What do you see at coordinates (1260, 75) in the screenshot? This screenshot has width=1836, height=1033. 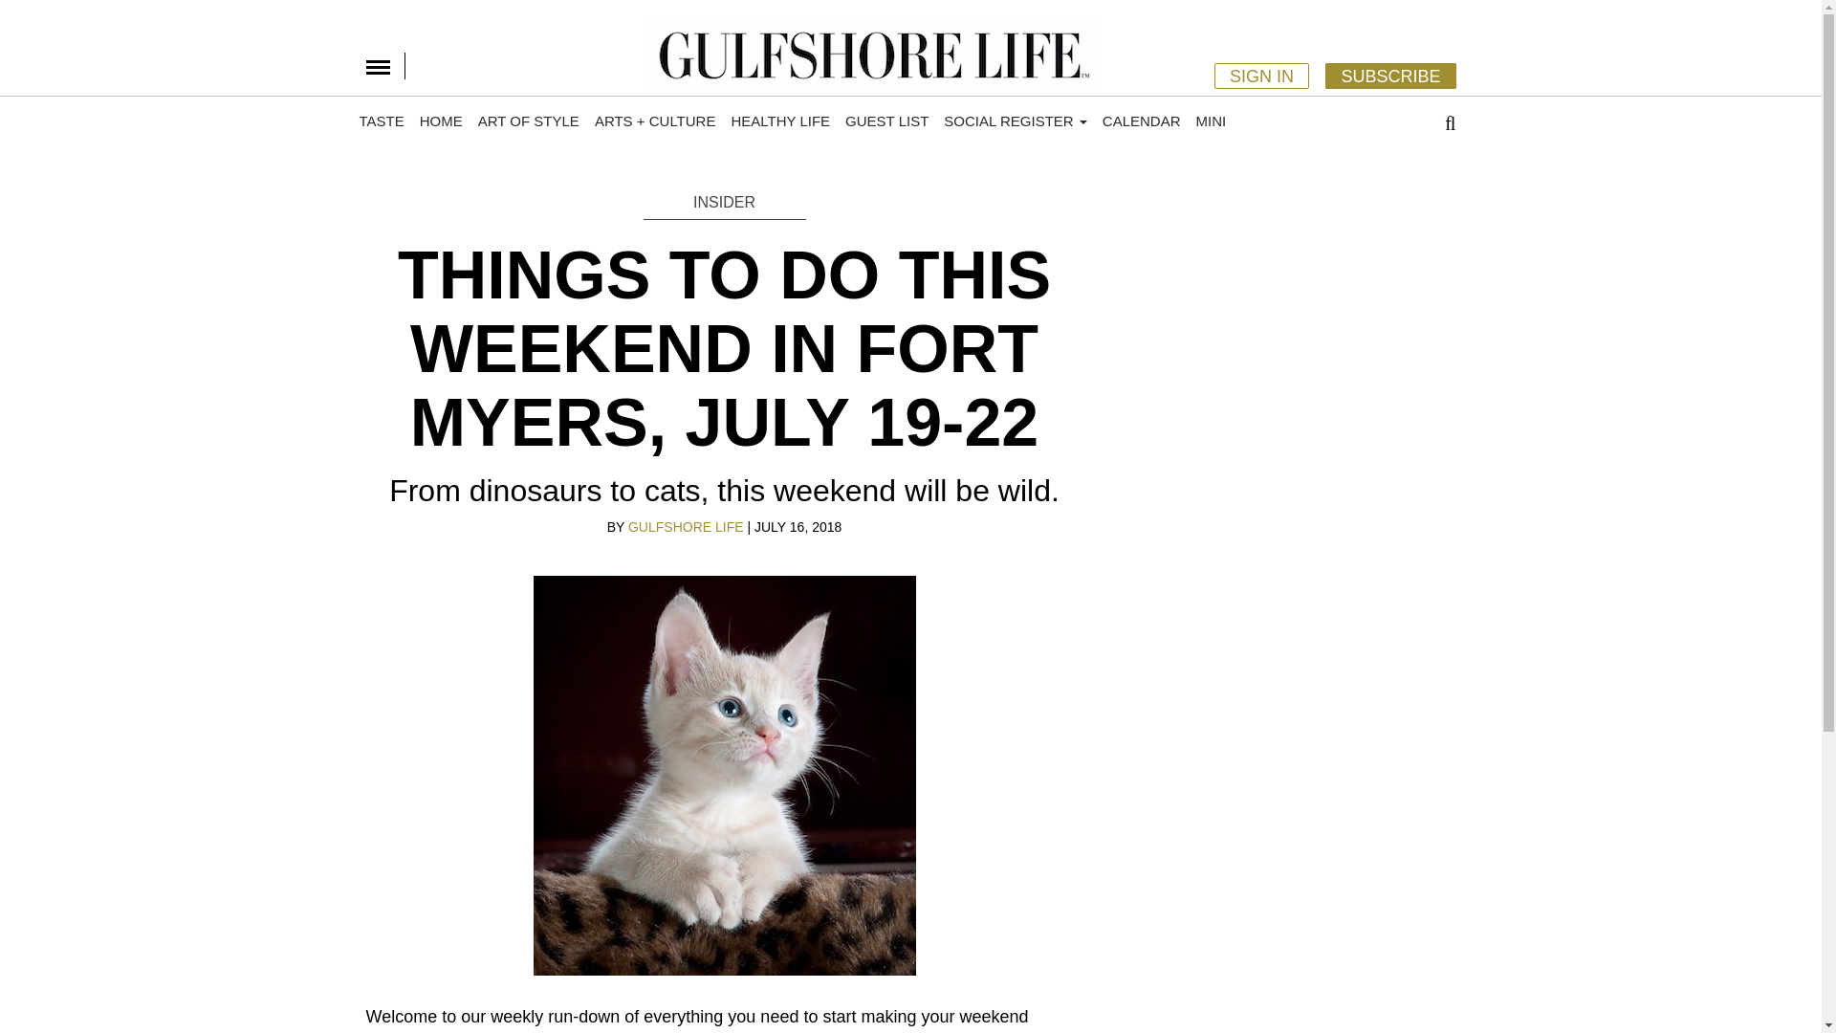 I see `SIGN IN` at bounding box center [1260, 75].